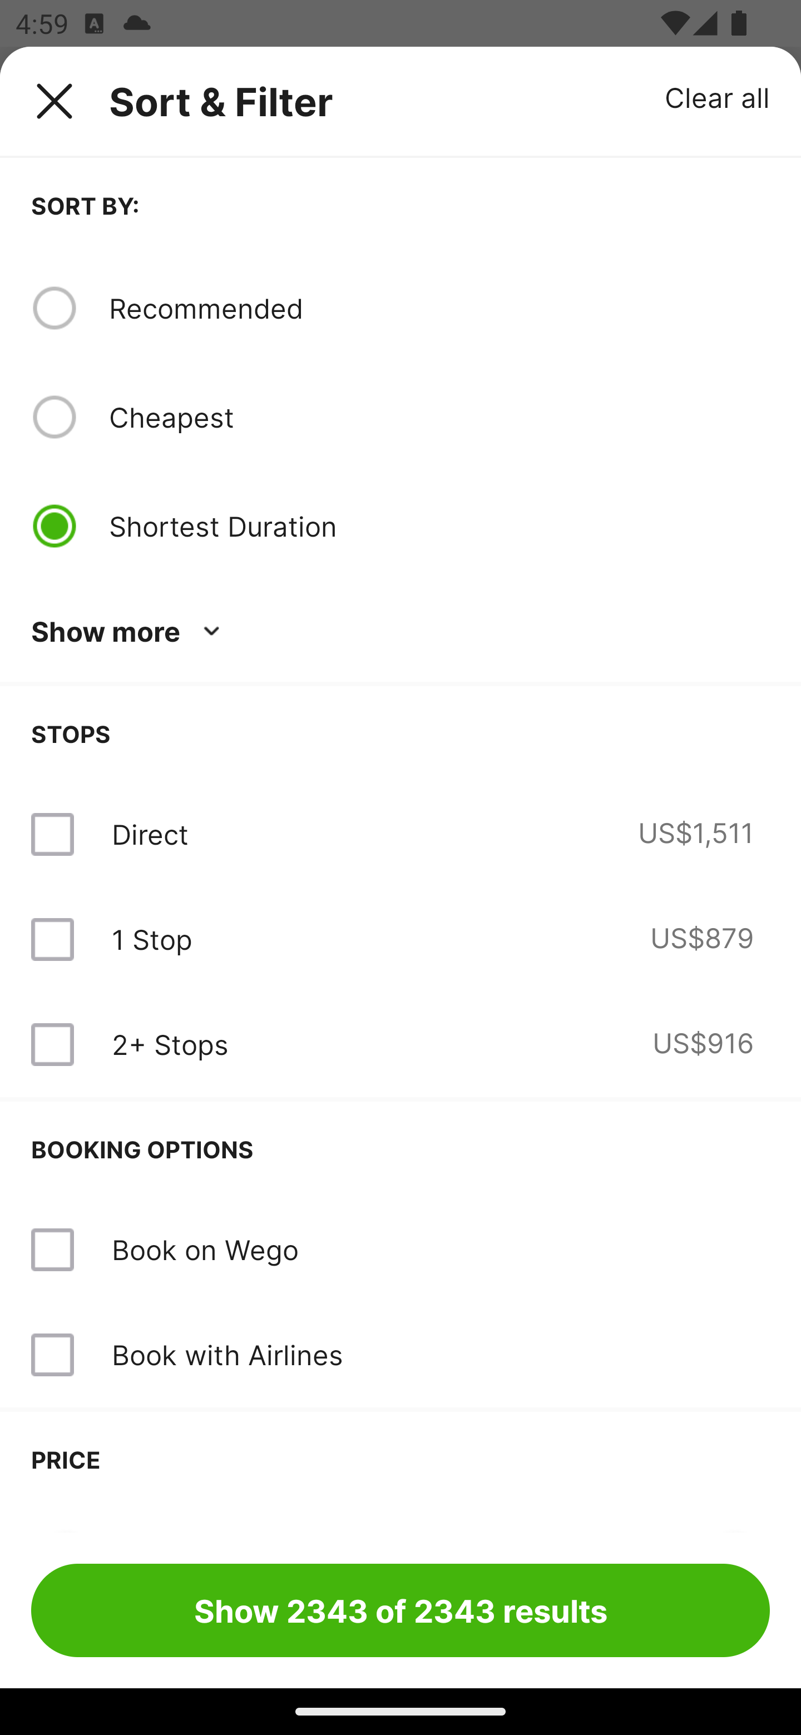 The height and width of the screenshot is (1735, 801). What do you see at coordinates (718, 97) in the screenshot?
I see `Clear all` at bounding box center [718, 97].